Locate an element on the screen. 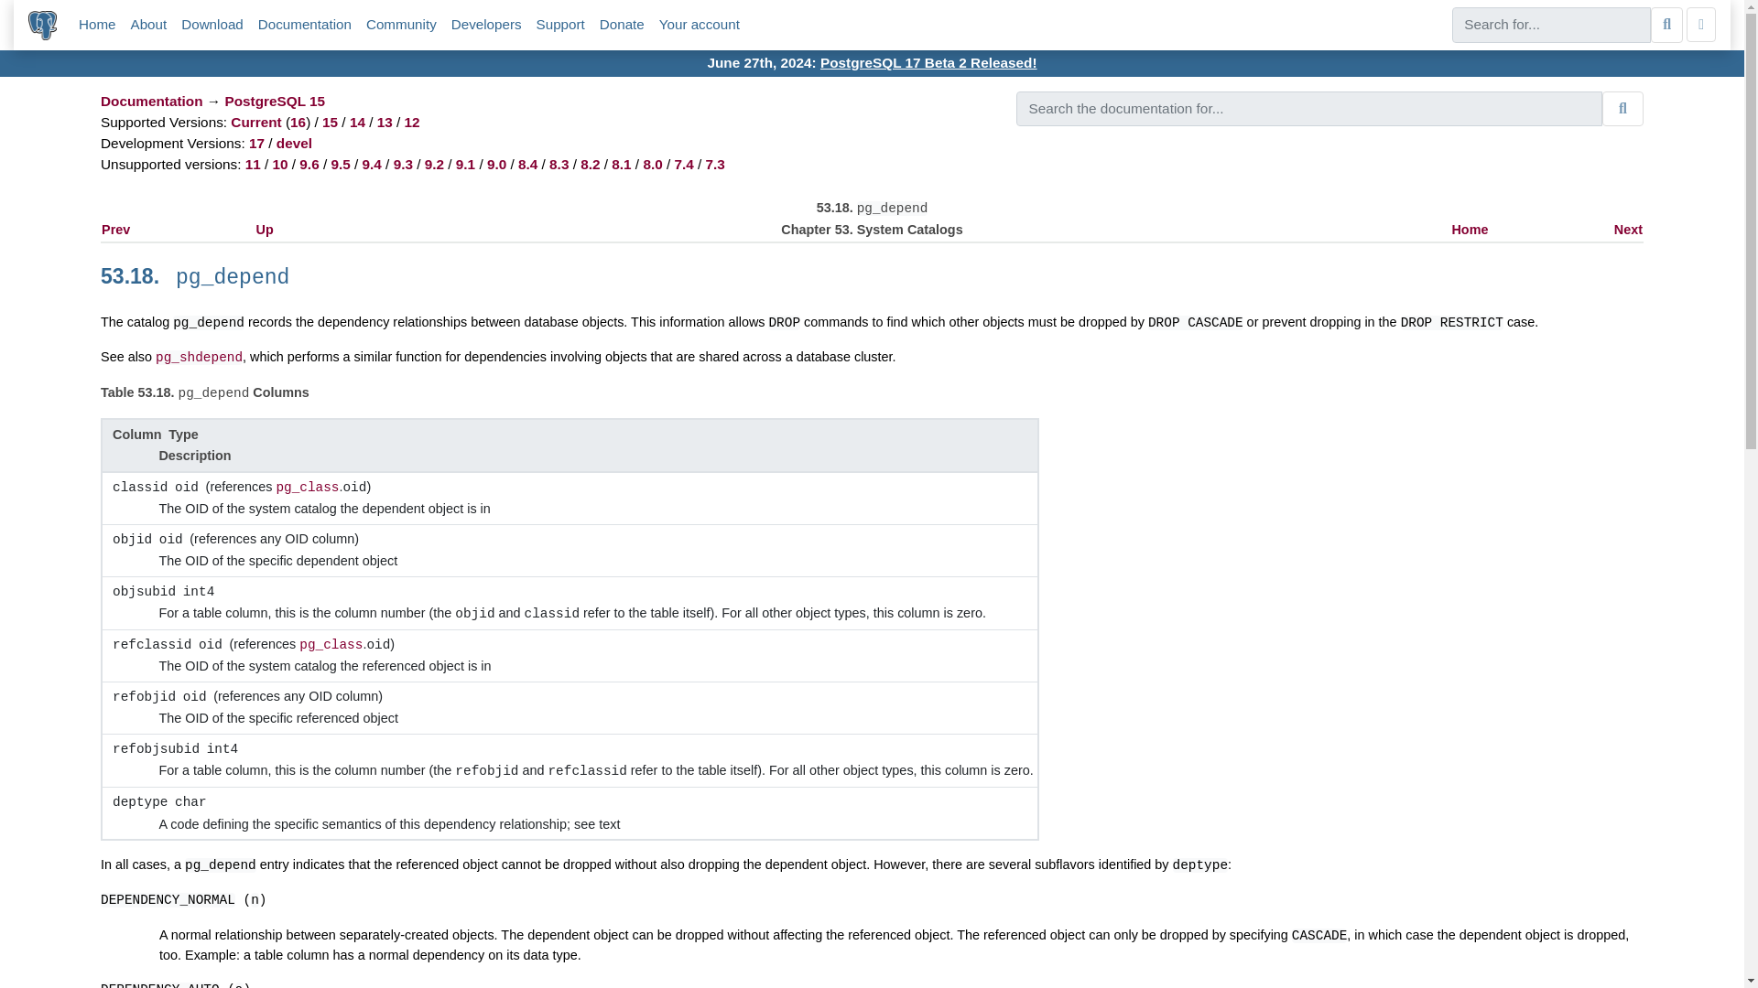  8.4 is located at coordinates (527, 163).